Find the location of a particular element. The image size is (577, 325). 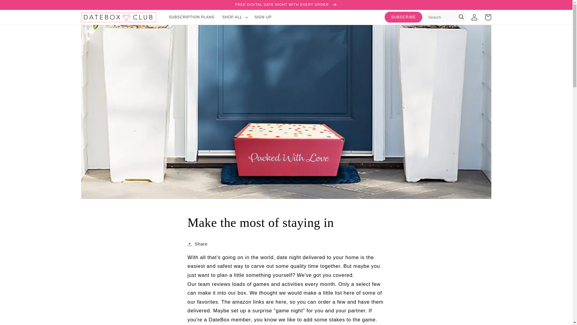

Skip to content is located at coordinates (19, 7).